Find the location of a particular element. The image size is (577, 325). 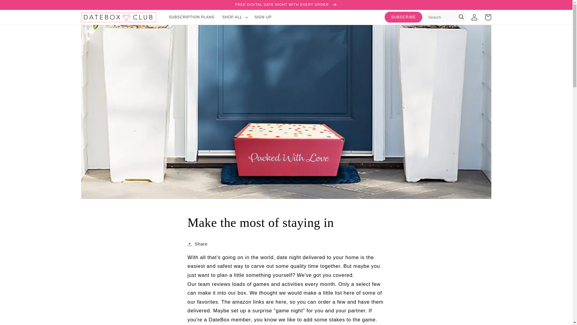

Skip to content is located at coordinates (19, 7).